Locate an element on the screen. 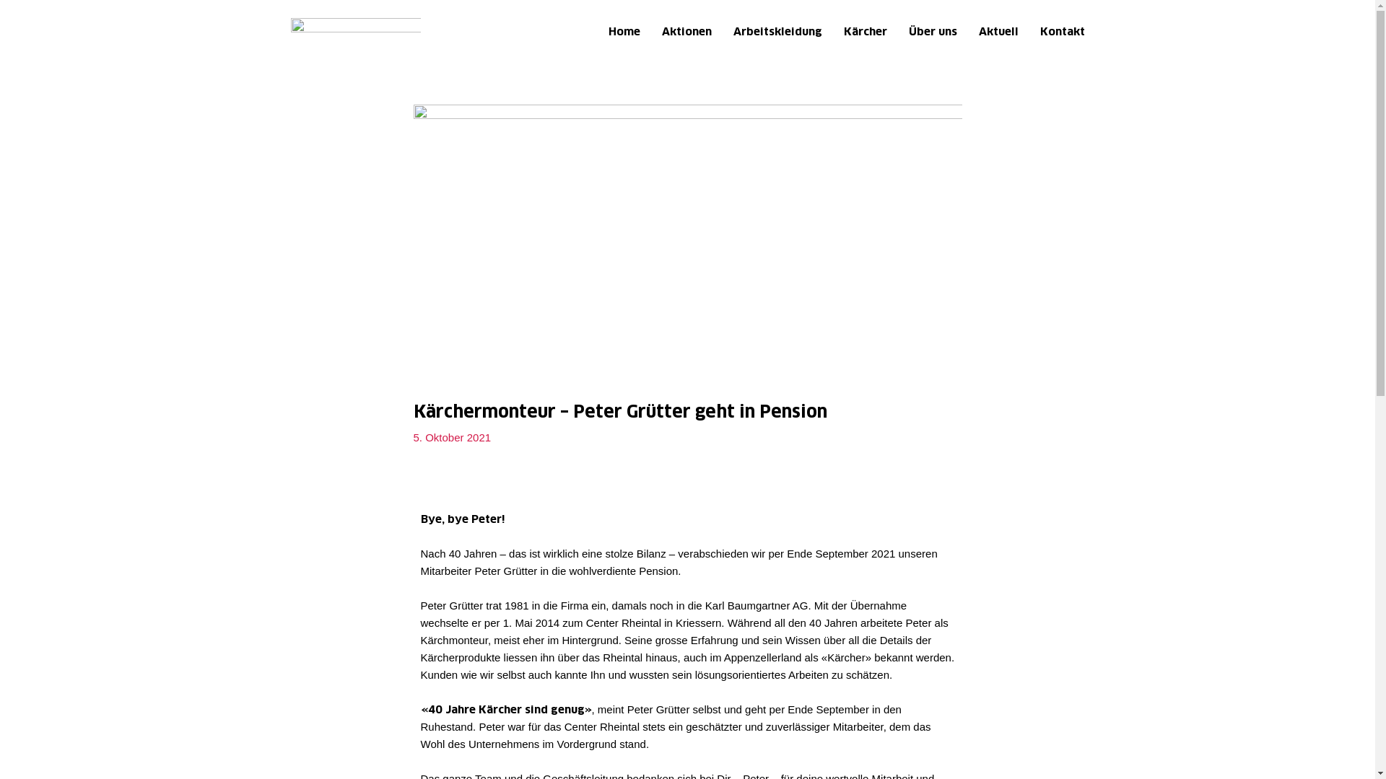 The width and height of the screenshot is (1386, 779). Home is located at coordinates (624, 35).